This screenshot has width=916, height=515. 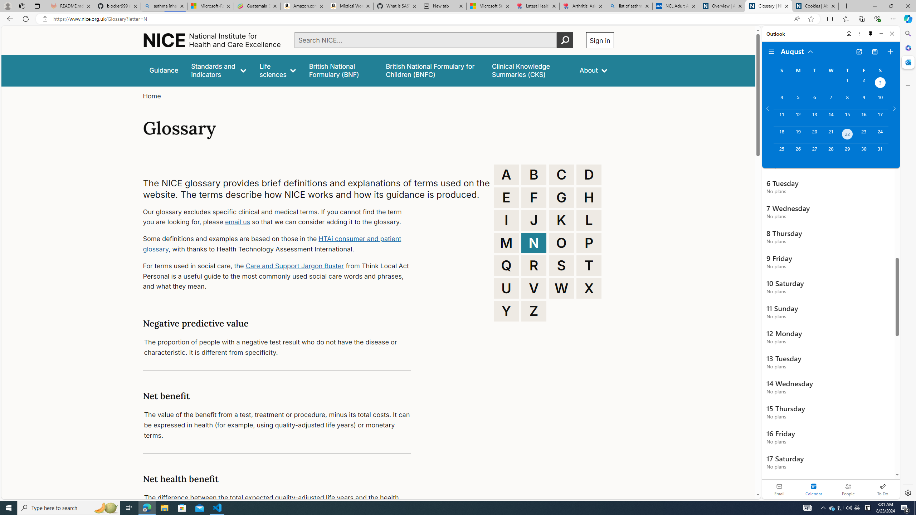 I want to click on F, so click(x=534, y=197).